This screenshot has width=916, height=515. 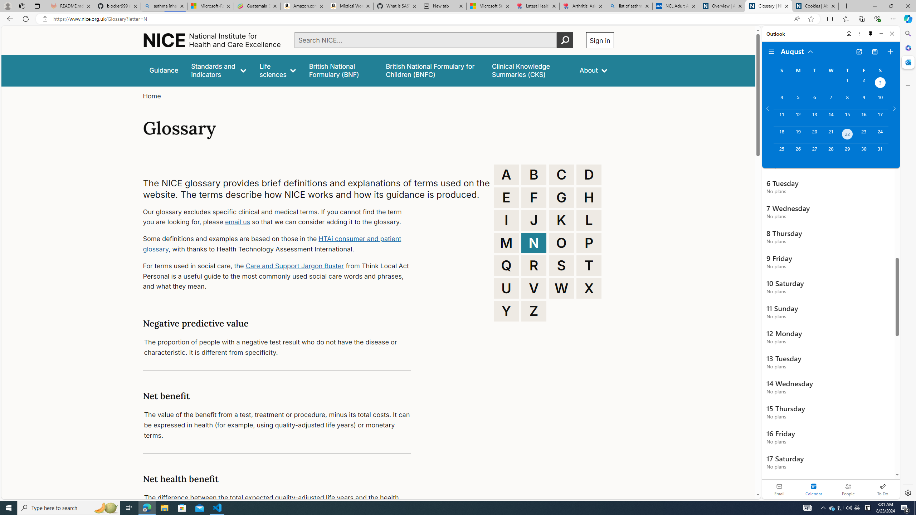 I want to click on F, so click(x=534, y=197).